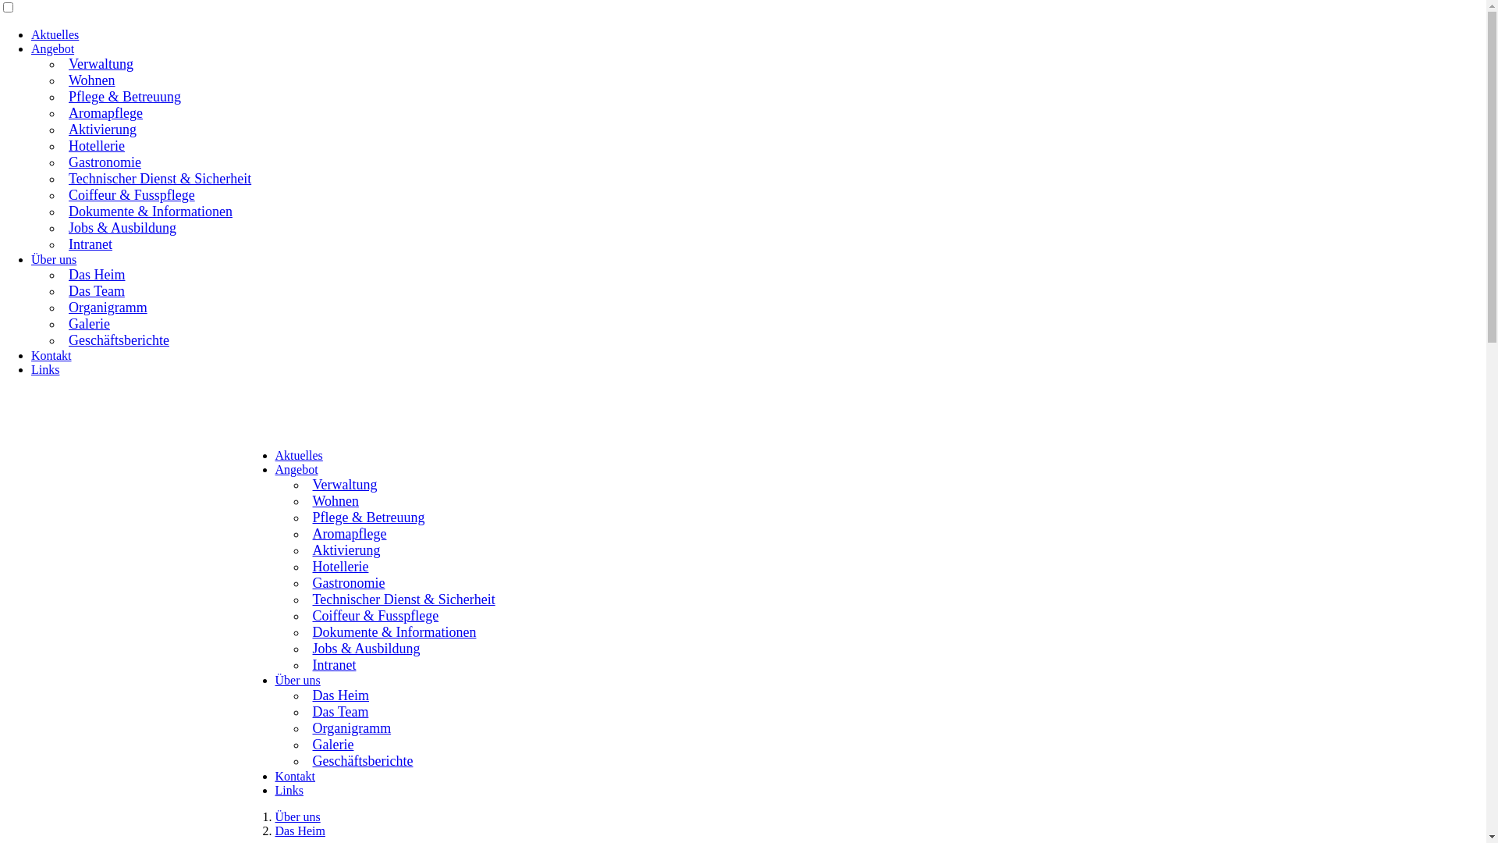 This screenshot has width=1498, height=843. Describe the element at coordinates (130, 194) in the screenshot. I see `Coiffeur & Fusspflege` at that location.